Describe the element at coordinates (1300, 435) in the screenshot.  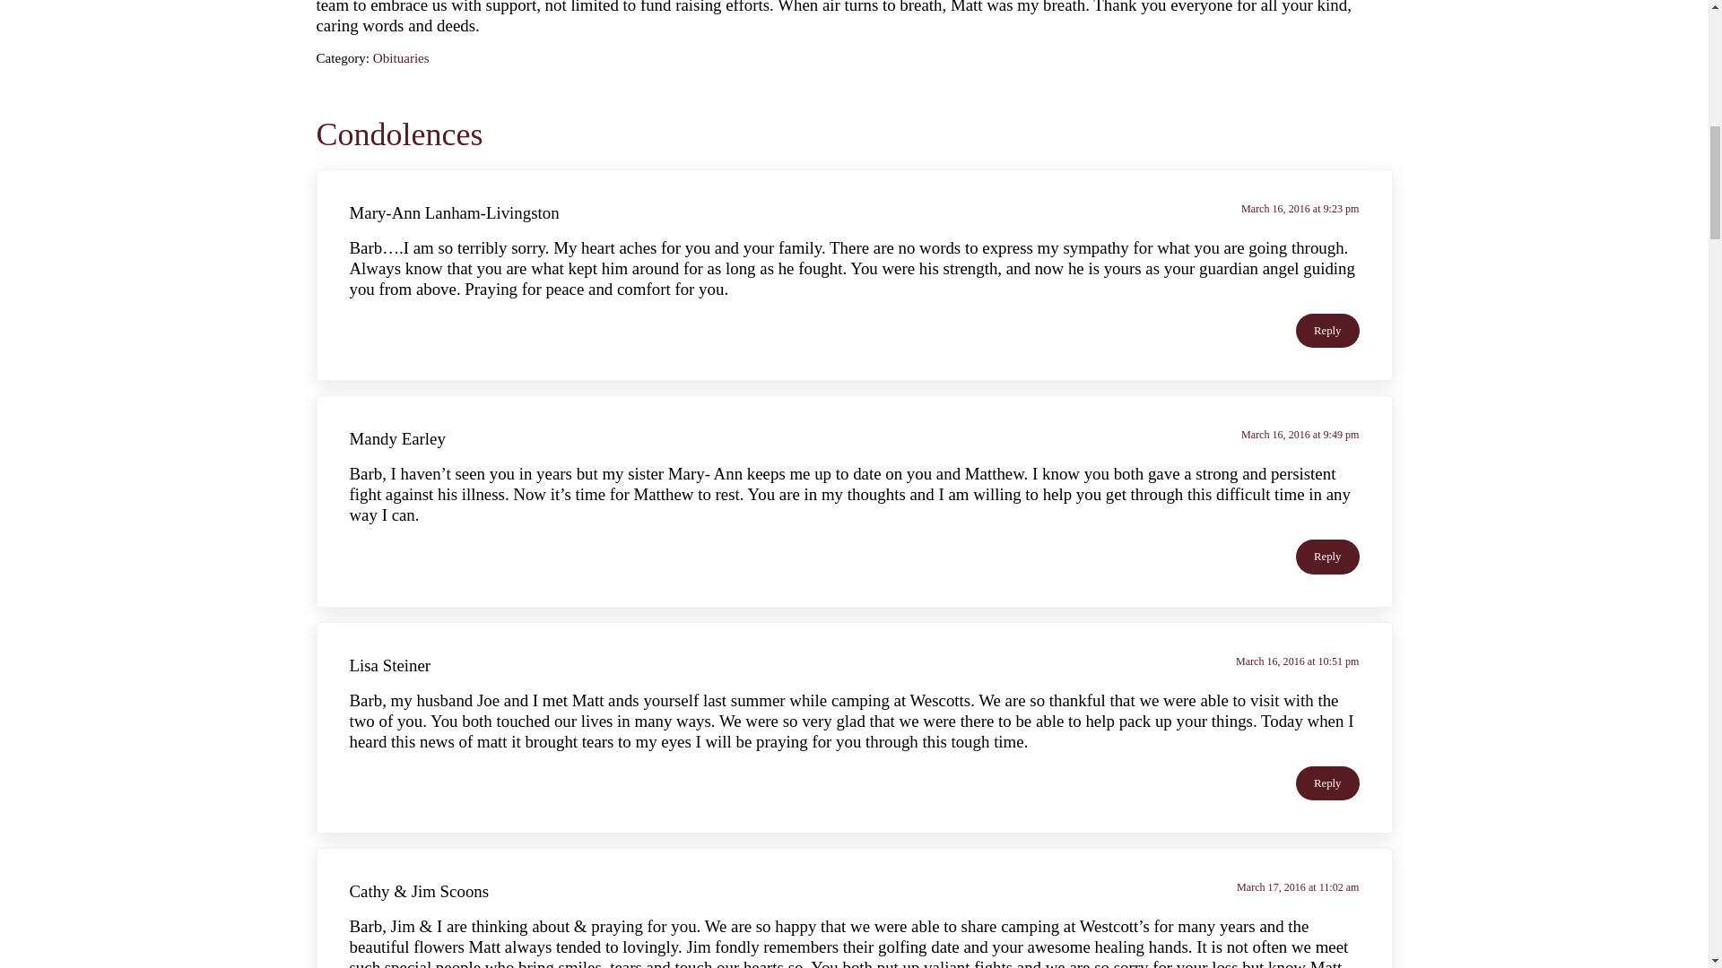
I see `March 16, 2016 at 9:49 pm` at that location.